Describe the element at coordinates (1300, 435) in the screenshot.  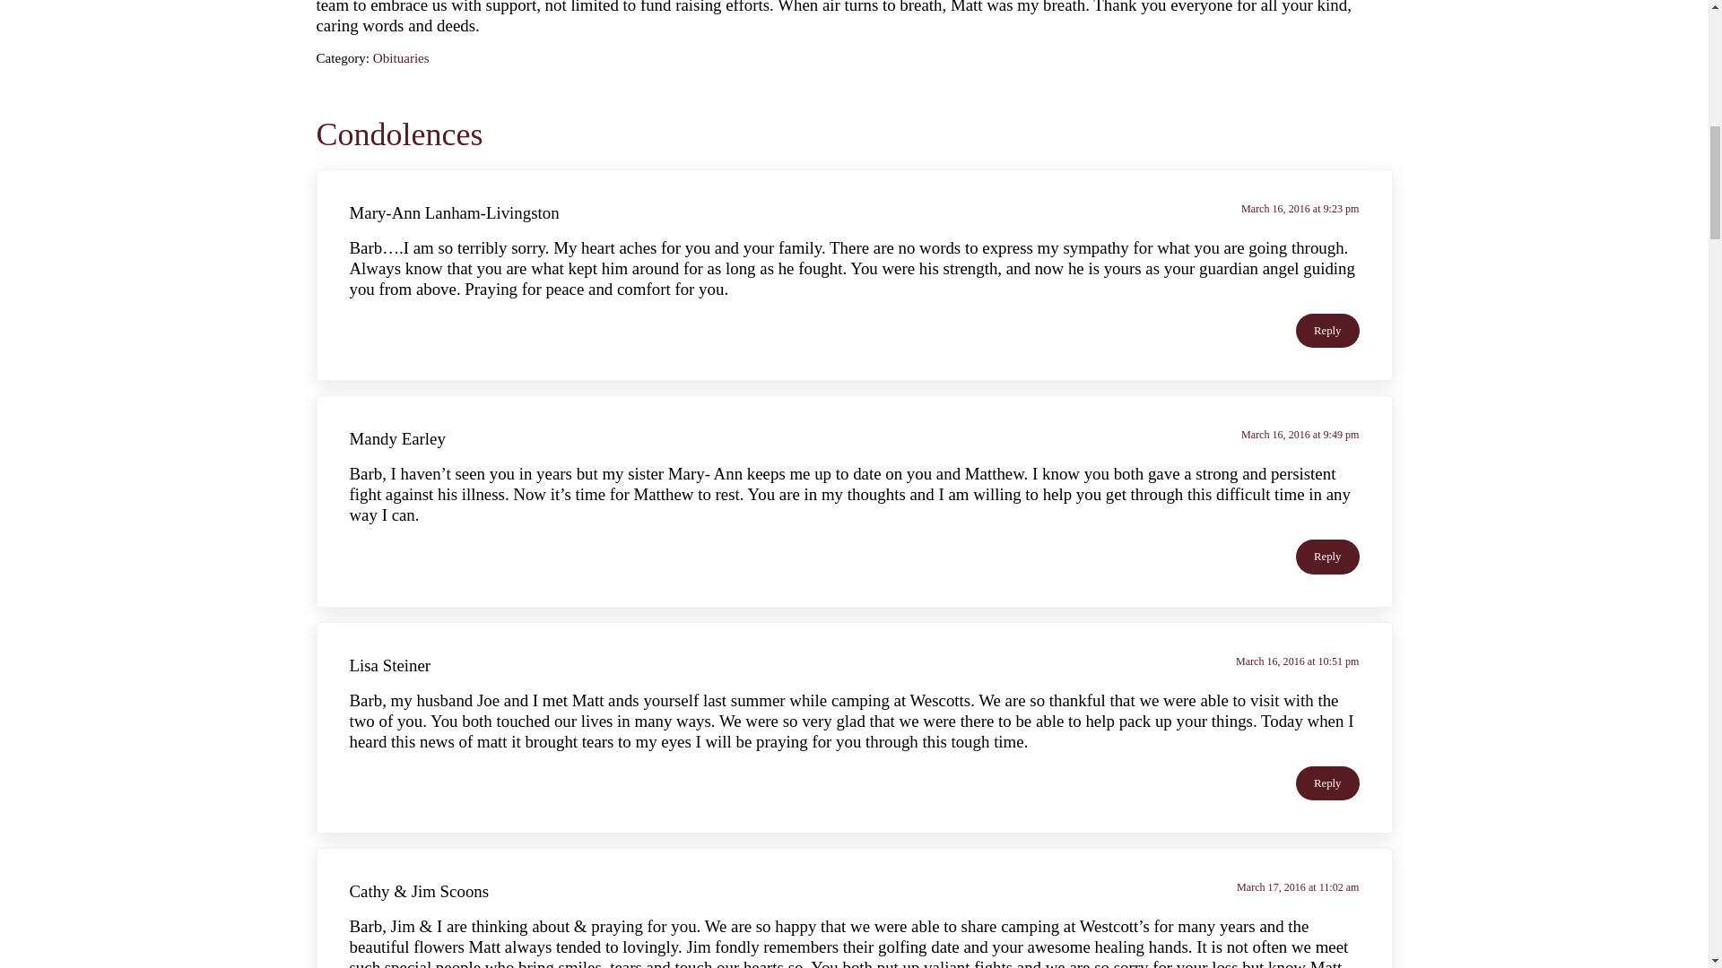
I see `March 16, 2016 at 9:49 pm` at that location.